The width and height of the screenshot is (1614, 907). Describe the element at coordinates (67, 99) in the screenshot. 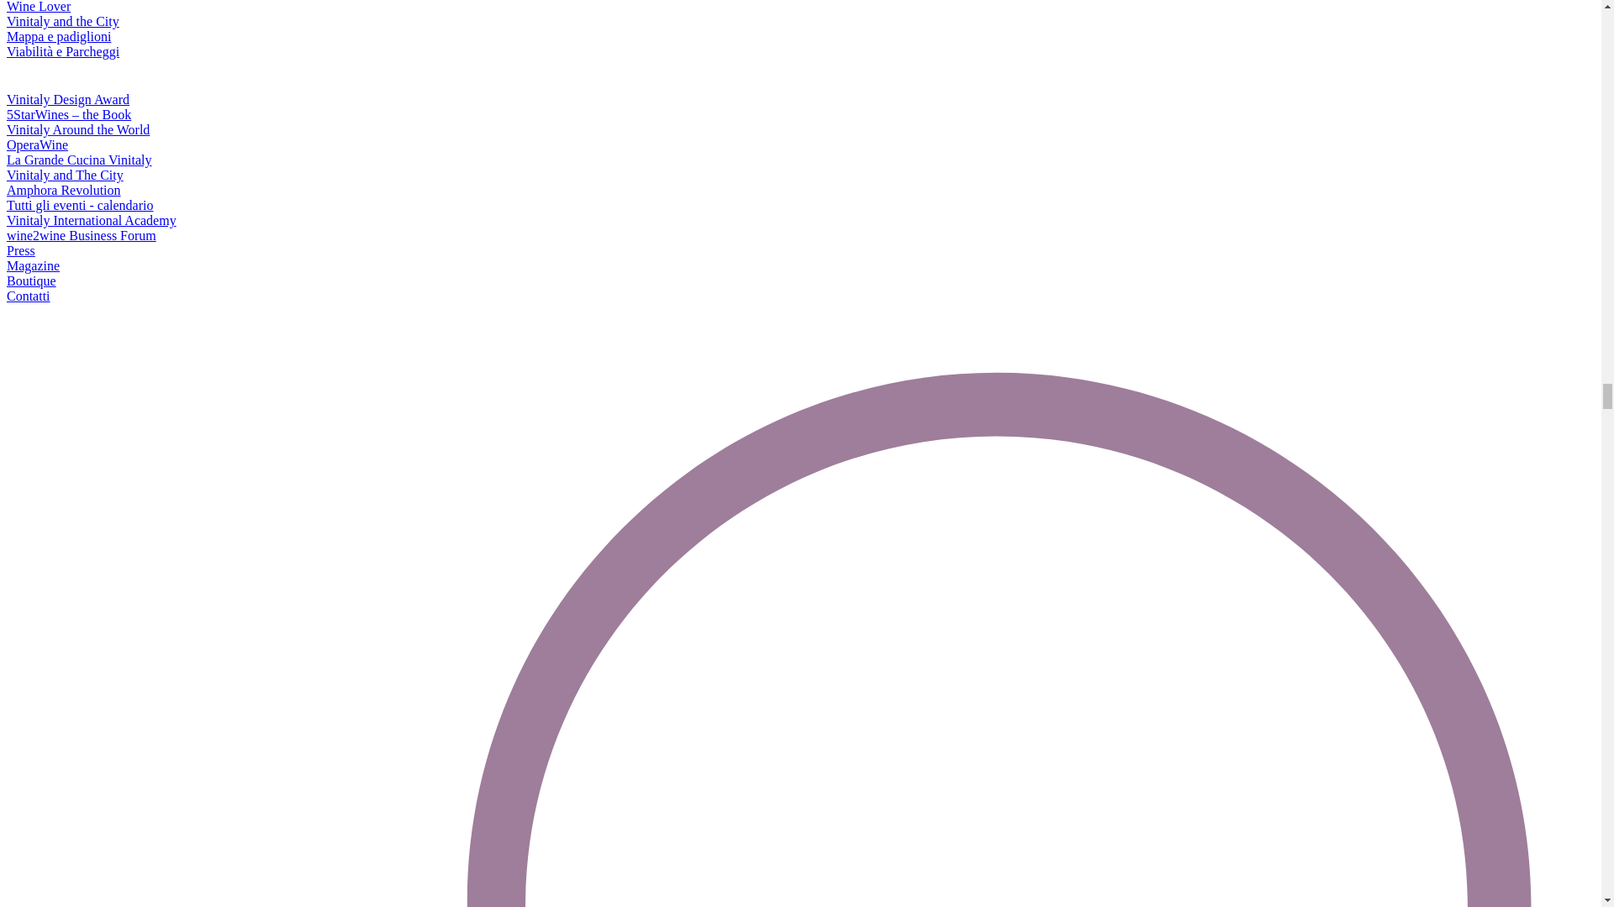

I see `Vinitaly Design Award` at that location.